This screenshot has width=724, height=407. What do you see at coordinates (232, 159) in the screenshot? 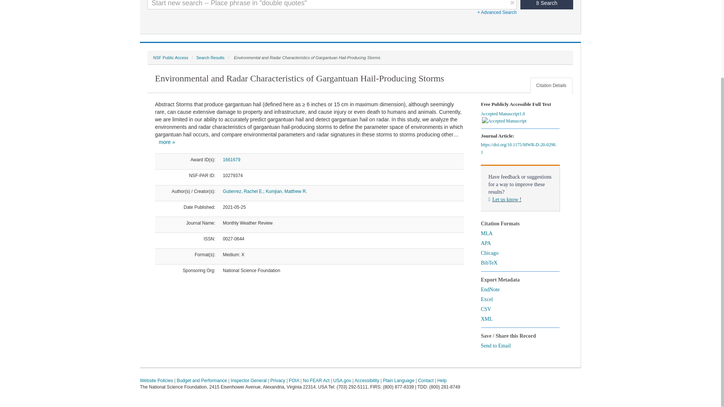
I see `1661679` at bounding box center [232, 159].